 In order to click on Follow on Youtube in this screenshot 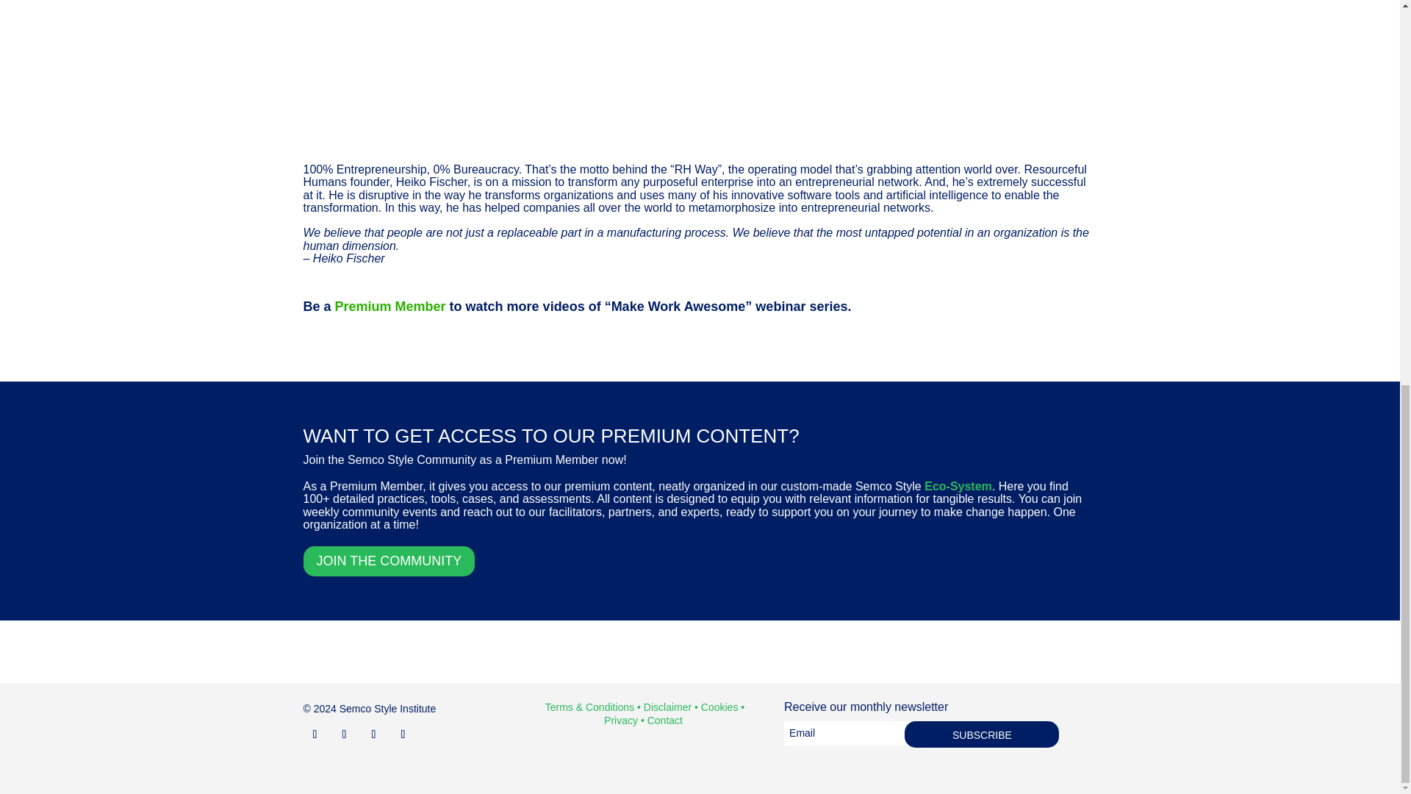, I will do `click(403, 734)`.